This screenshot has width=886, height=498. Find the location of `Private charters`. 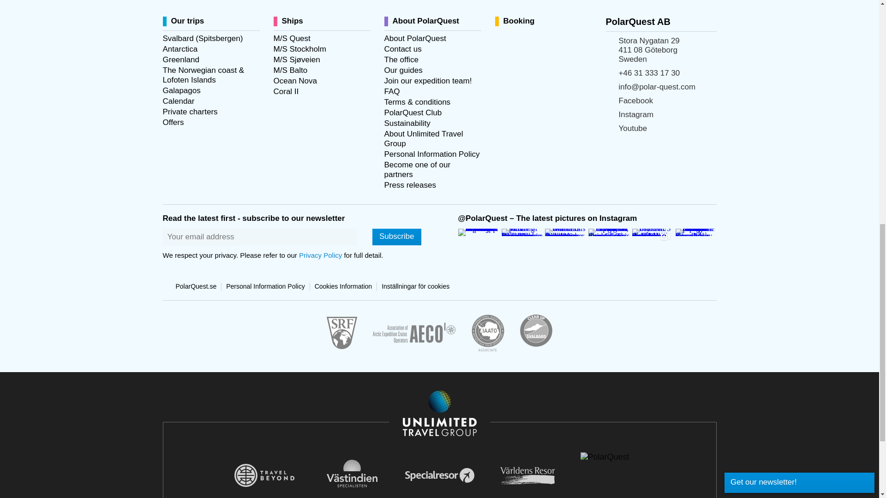

Private charters is located at coordinates (189, 112).